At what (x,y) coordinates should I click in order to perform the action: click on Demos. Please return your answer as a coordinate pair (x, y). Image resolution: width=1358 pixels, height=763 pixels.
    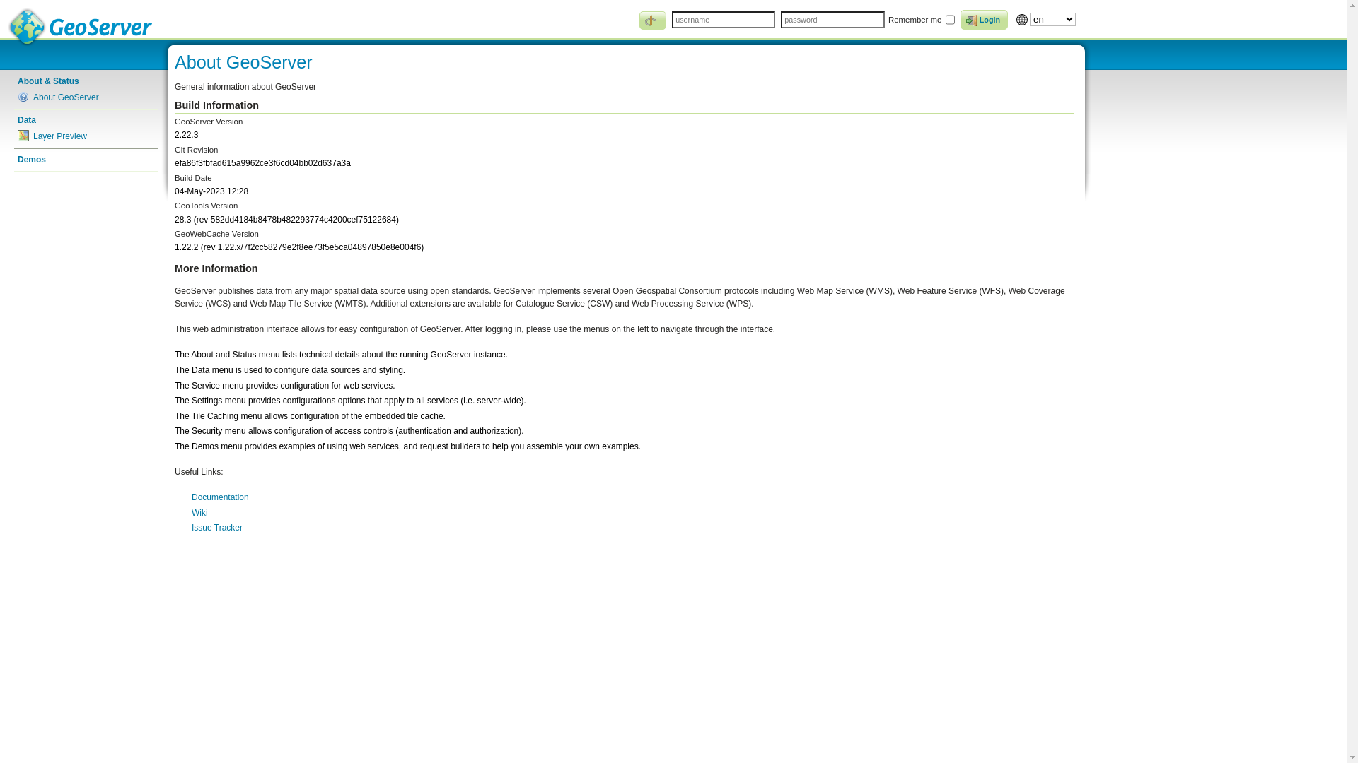
    Looking at the image, I should click on (86, 160).